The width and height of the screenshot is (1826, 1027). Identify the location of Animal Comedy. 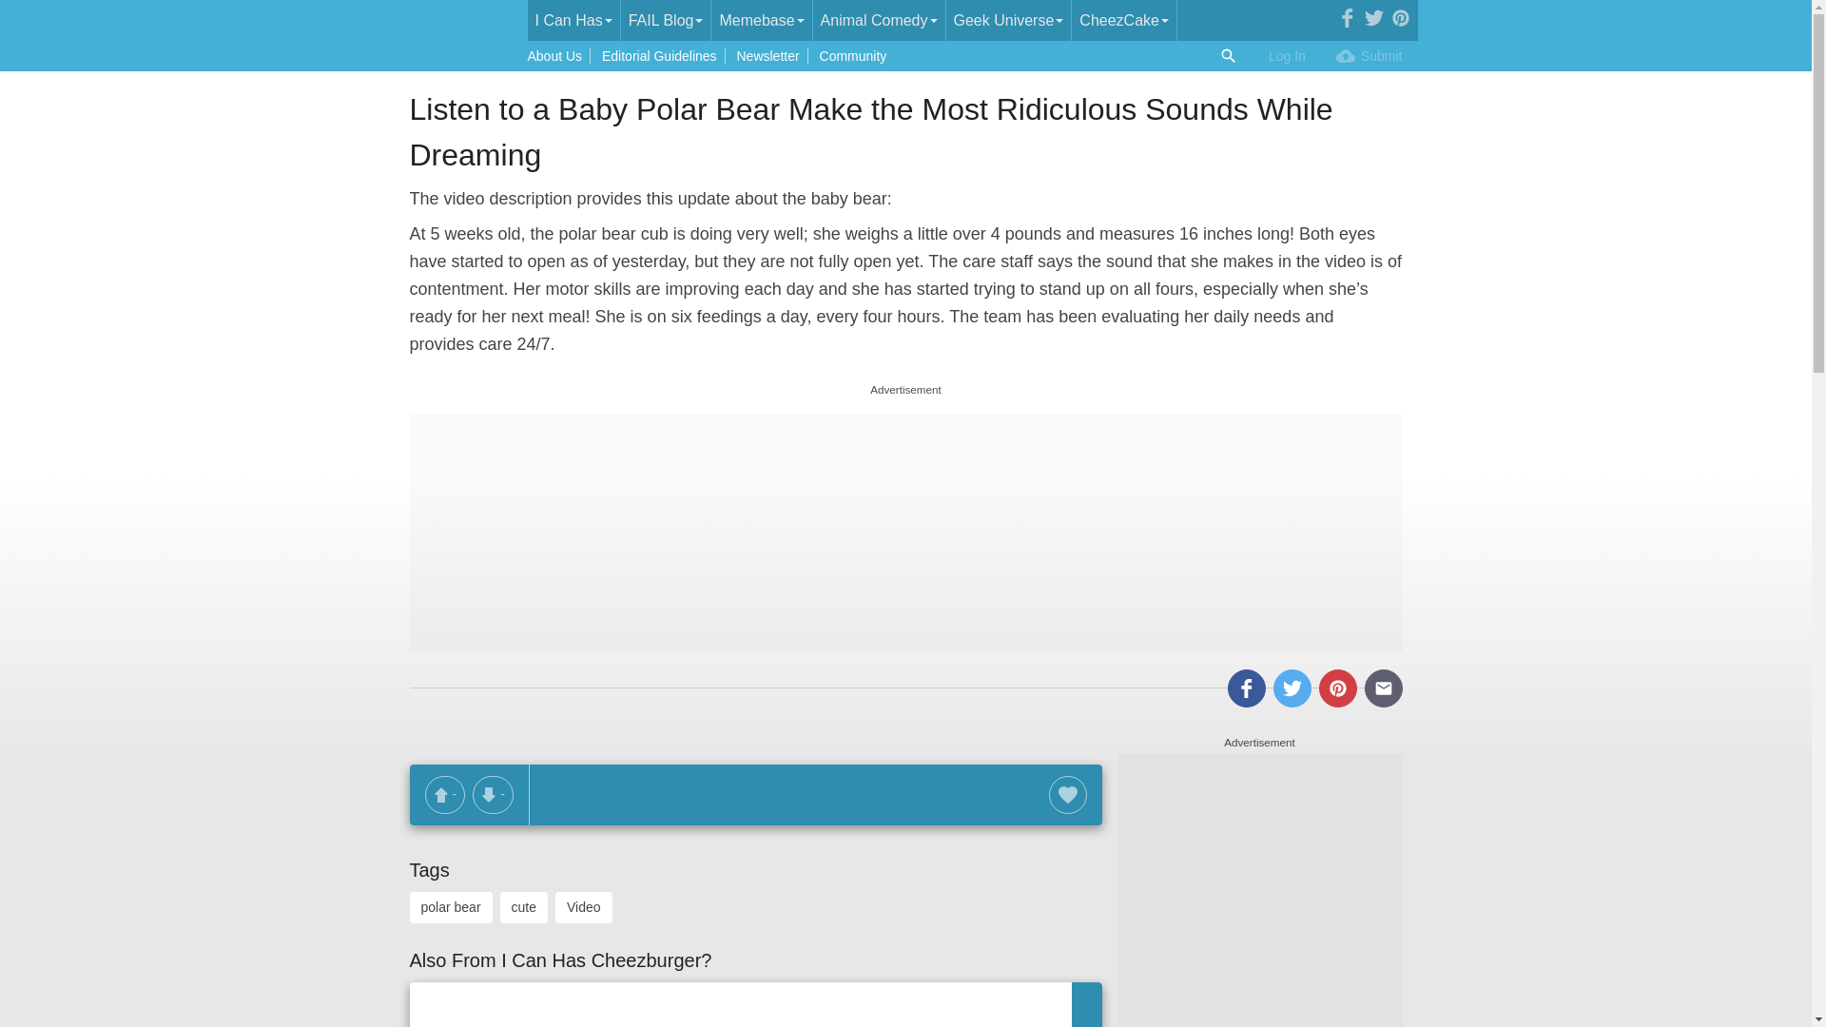
(879, 21).